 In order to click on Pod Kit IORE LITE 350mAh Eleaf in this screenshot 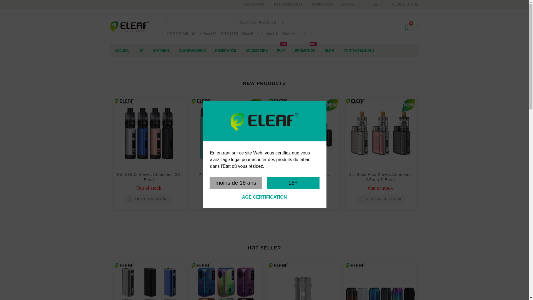, I will do `click(226, 133)`.